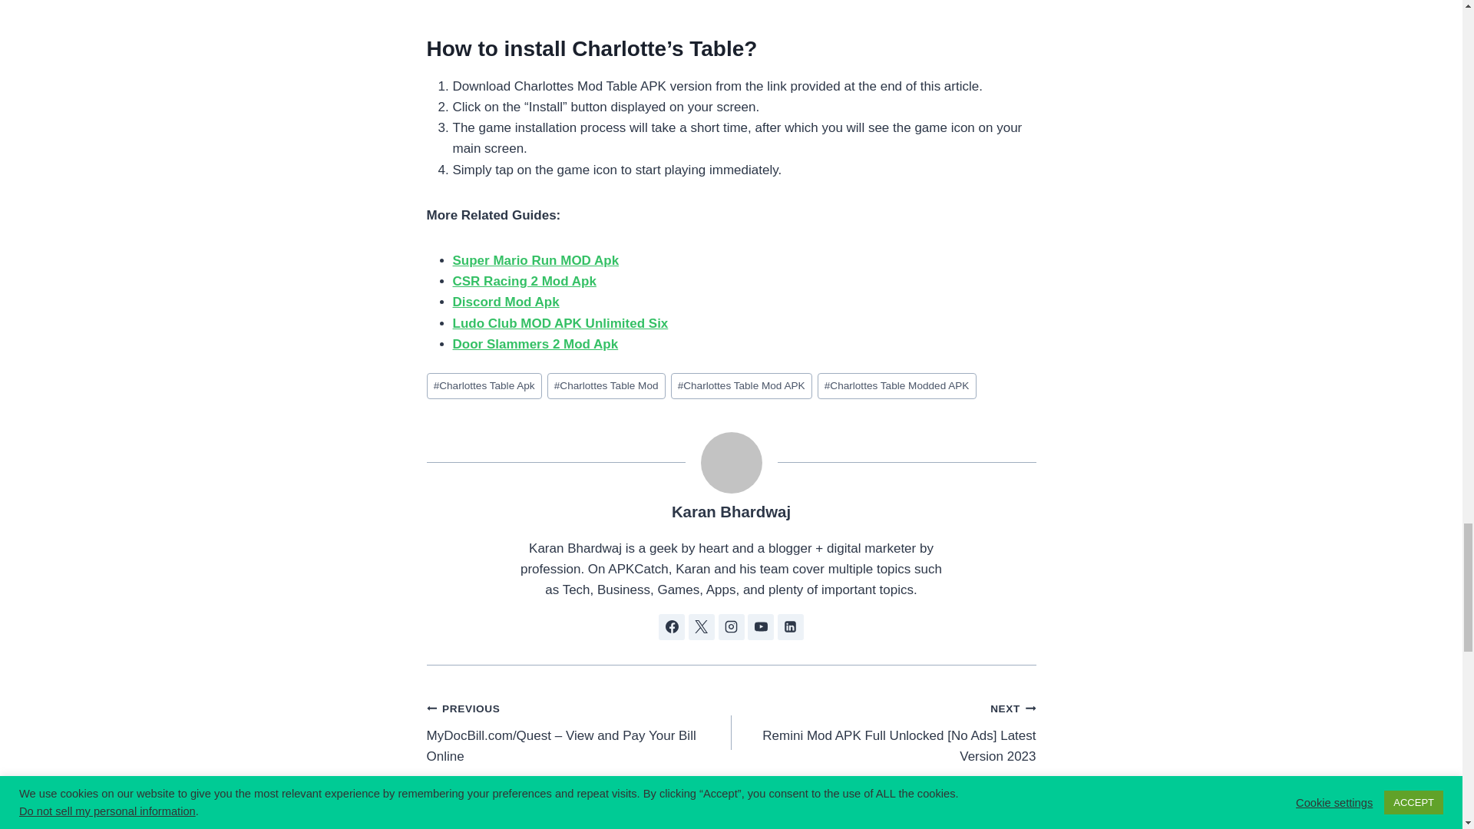 The image size is (1474, 829). I want to click on Charlottes Table Mod, so click(606, 386).